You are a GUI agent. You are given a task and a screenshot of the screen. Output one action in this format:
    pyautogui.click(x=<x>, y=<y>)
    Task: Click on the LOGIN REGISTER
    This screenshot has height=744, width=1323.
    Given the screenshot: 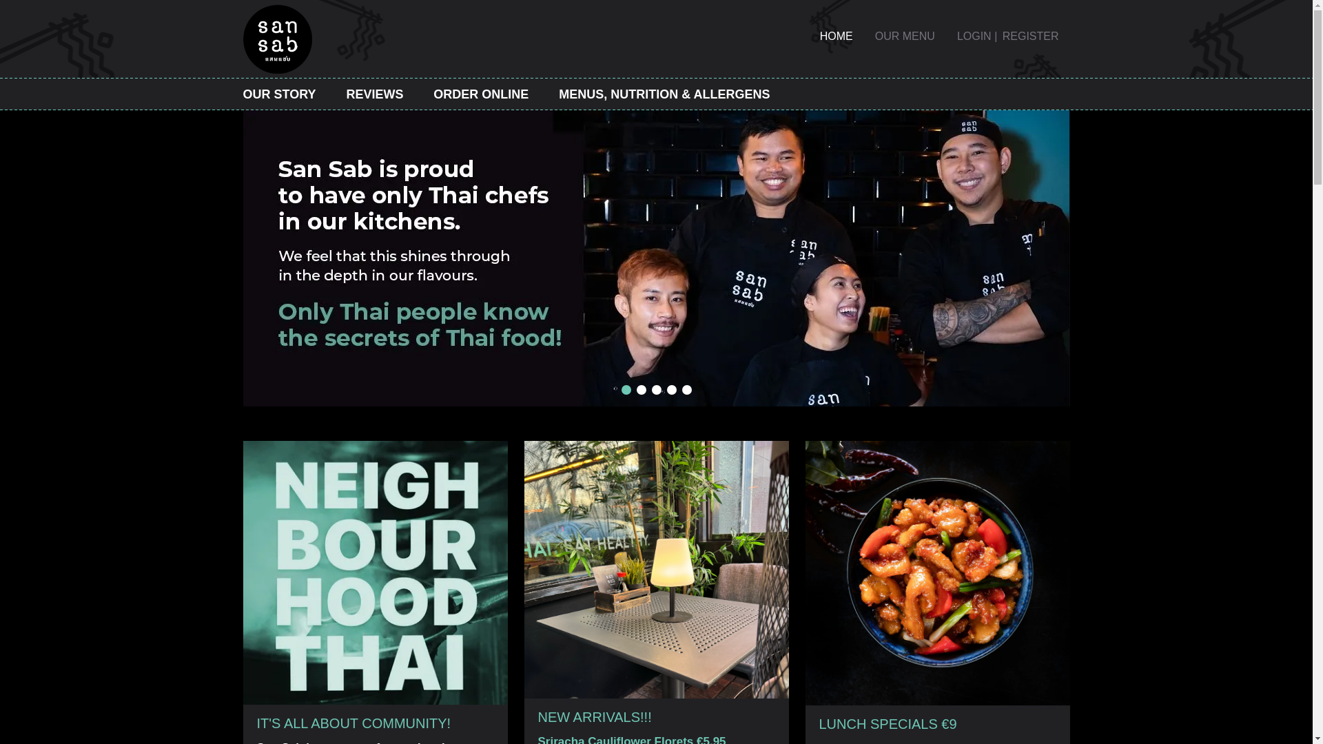 What is the action you would take?
    pyautogui.click(x=1007, y=36)
    